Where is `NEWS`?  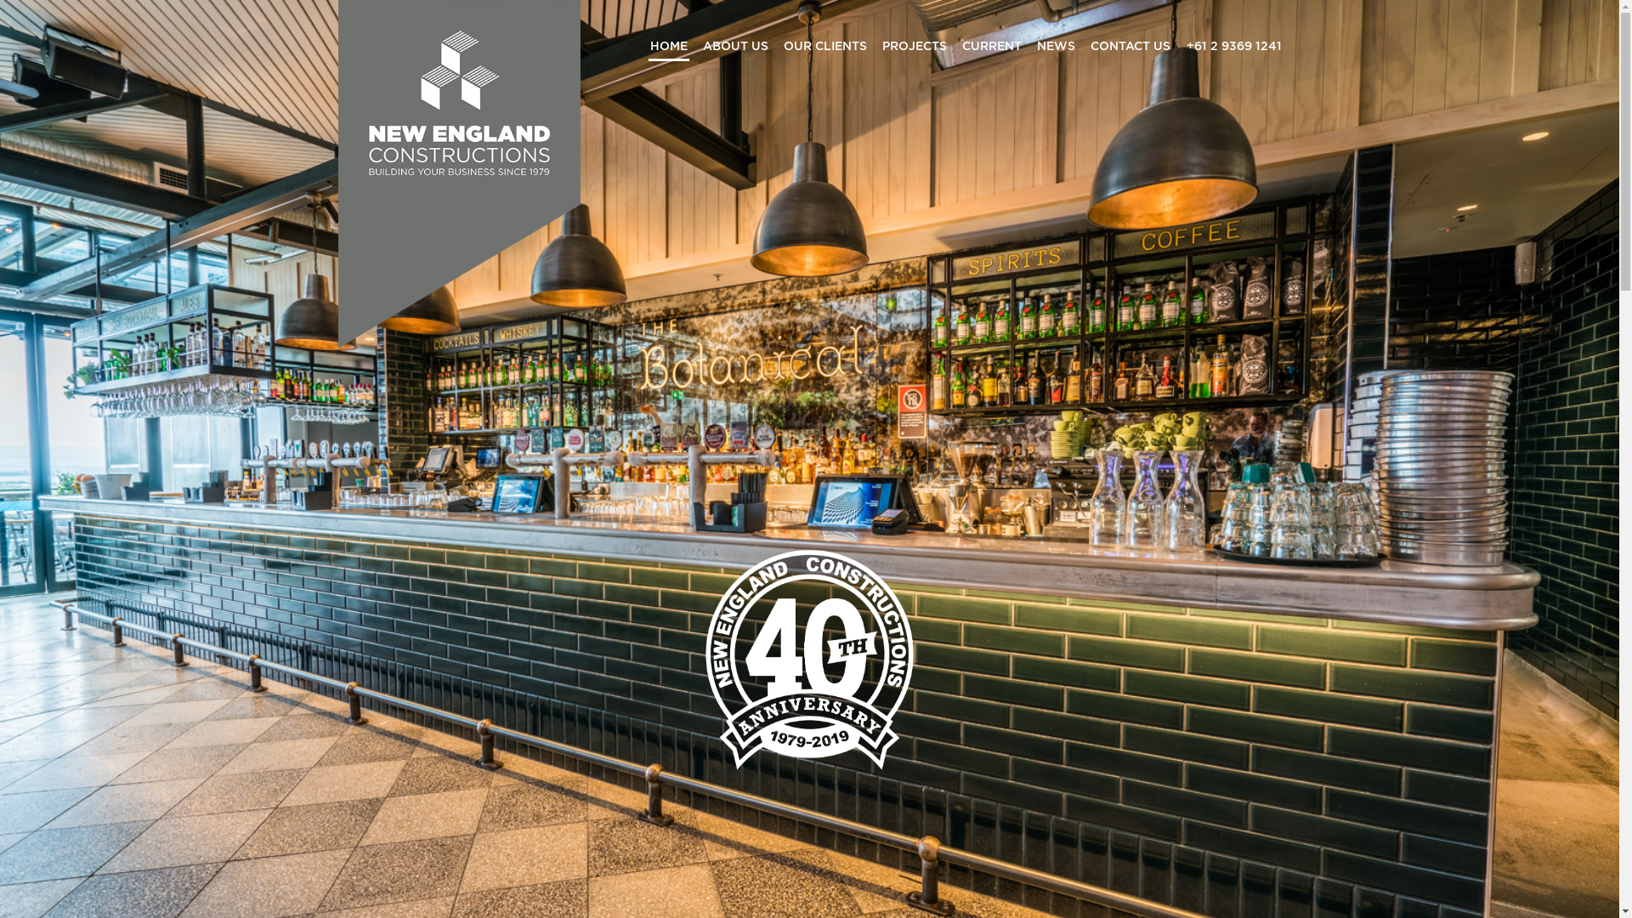 NEWS is located at coordinates (1056, 50).